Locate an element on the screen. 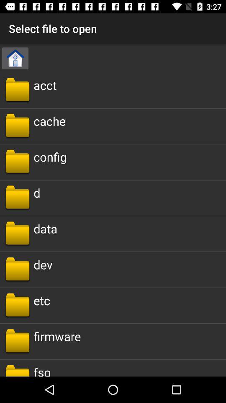  select the folder icon on left to the text cache on the web page is located at coordinates (18, 126).